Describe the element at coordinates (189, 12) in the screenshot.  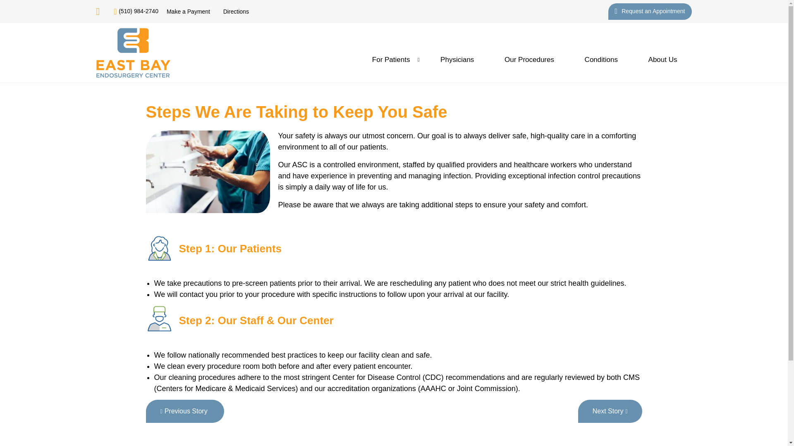
I see `Make a Payment` at that location.